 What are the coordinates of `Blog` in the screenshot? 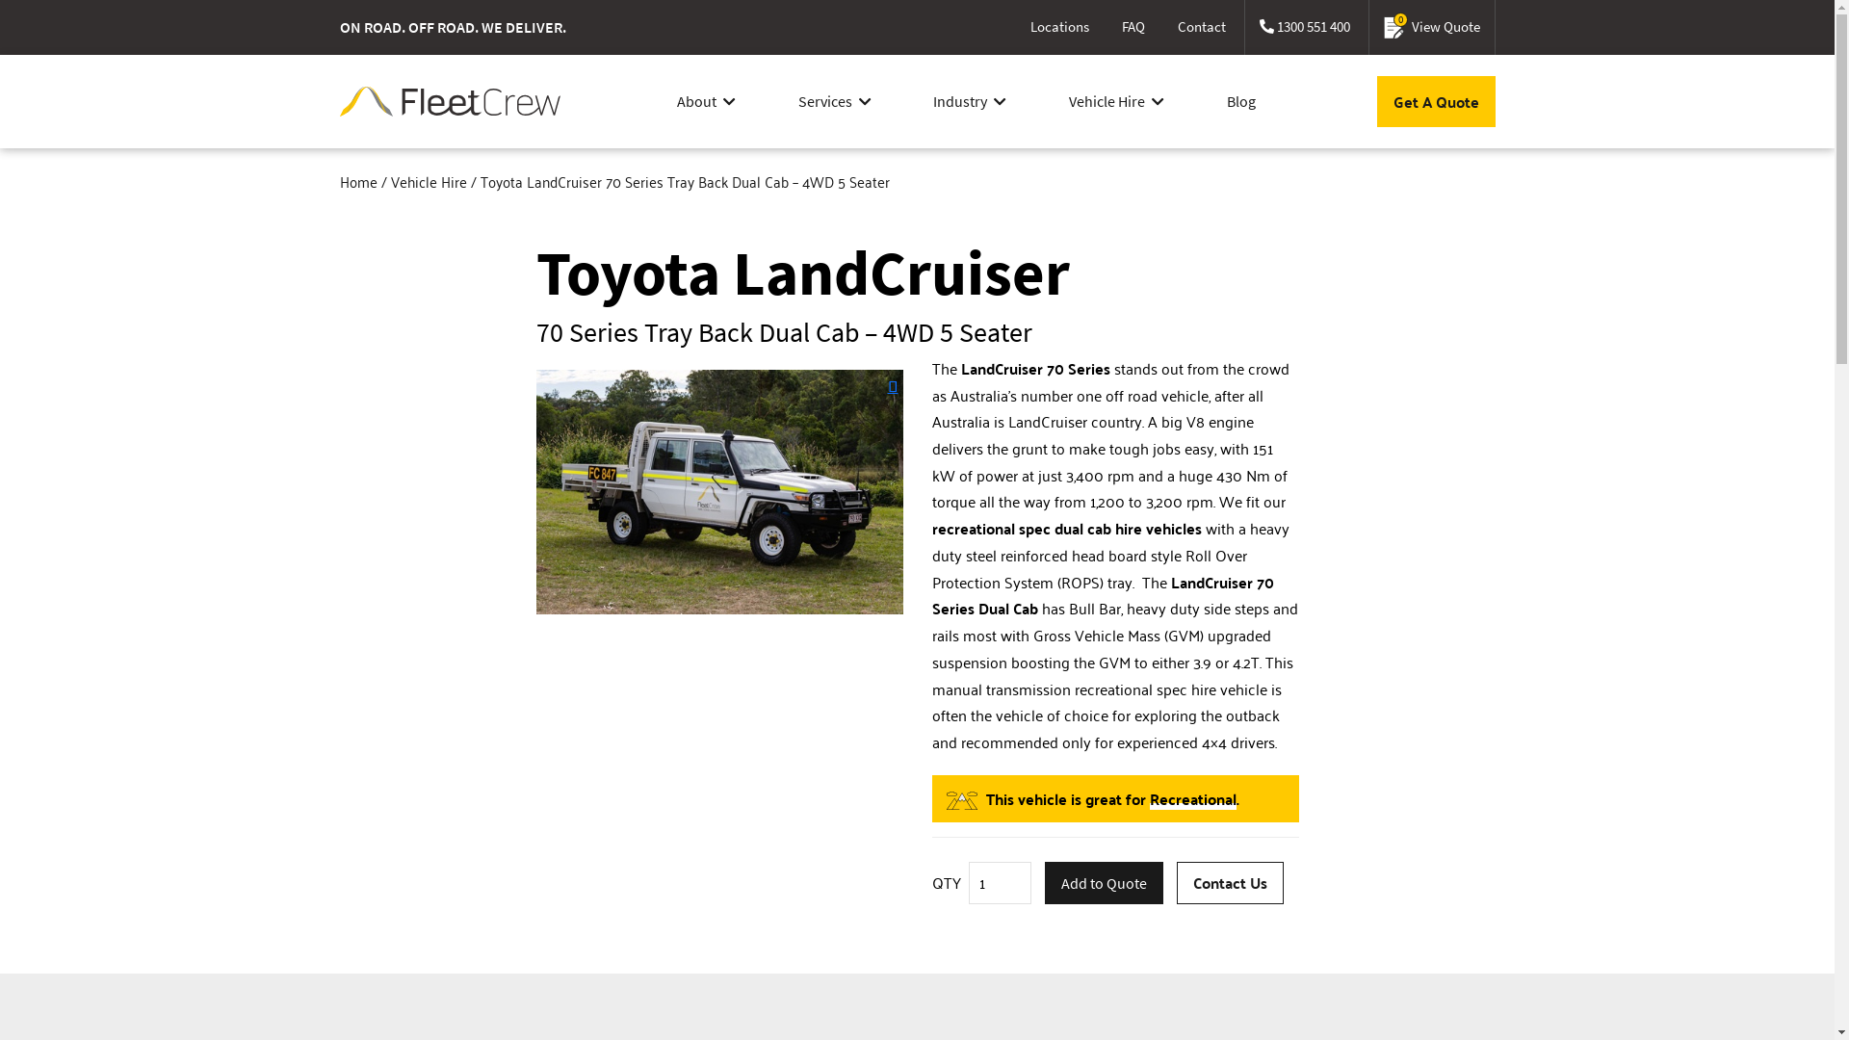 It's located at (1241, 101).